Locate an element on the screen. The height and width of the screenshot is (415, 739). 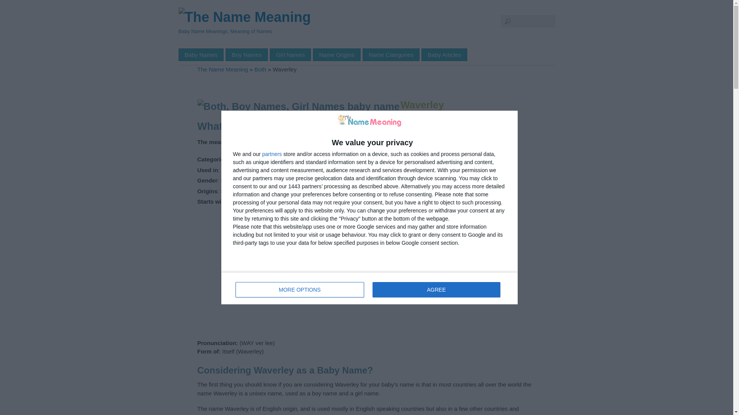
The Name Meaning is located at coordinates (283, 181).